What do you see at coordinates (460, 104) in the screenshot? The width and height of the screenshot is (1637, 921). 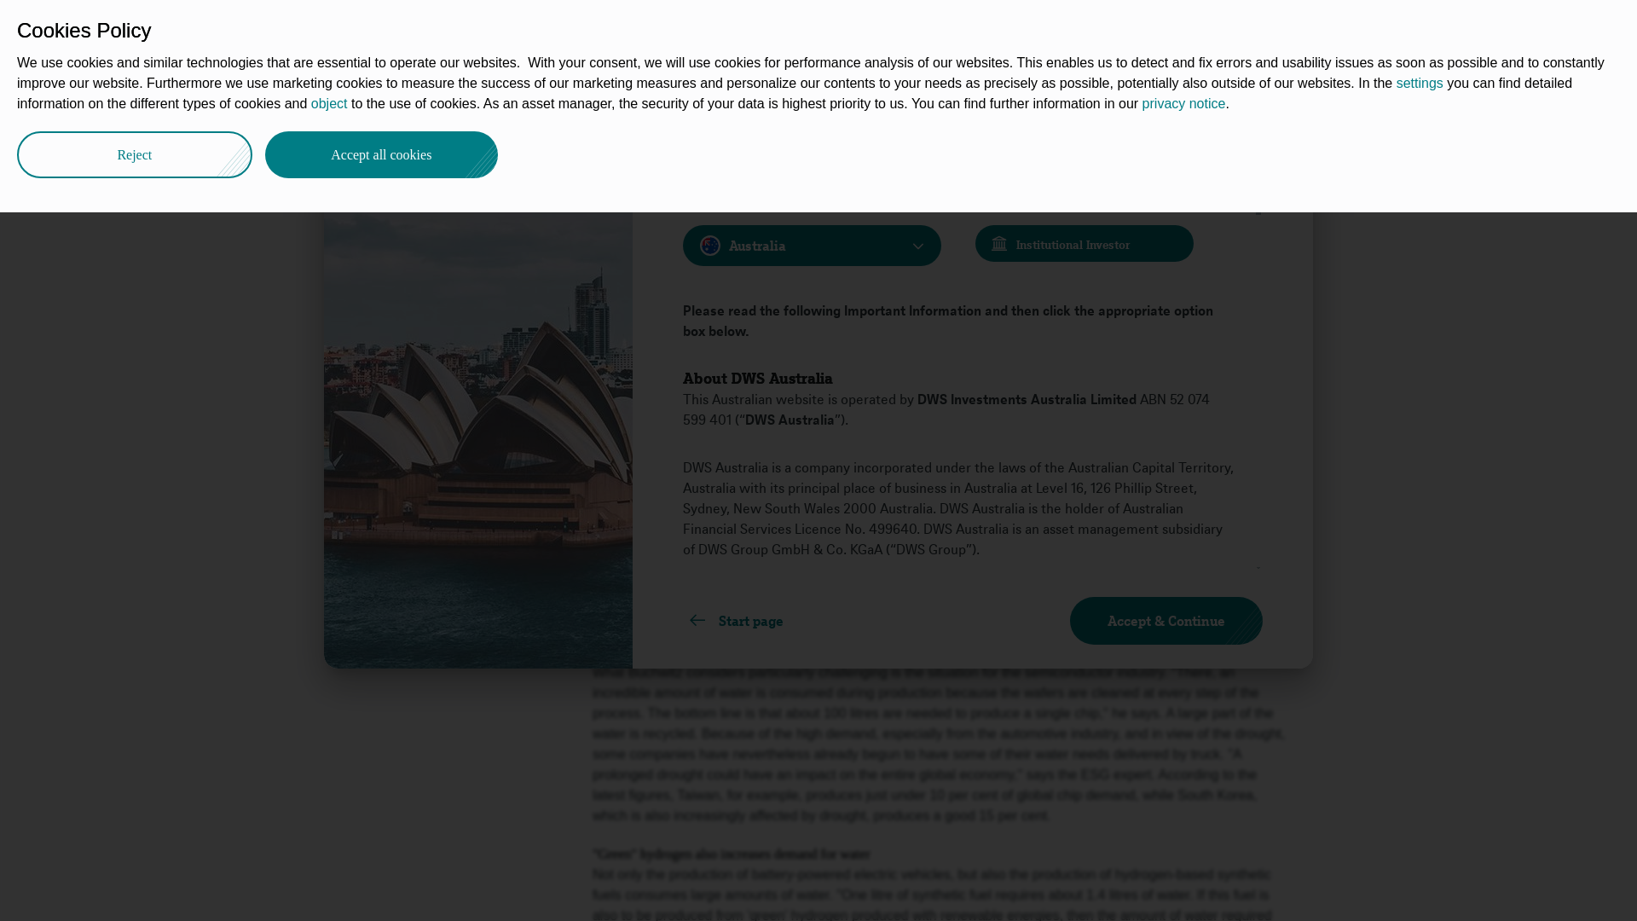 I see `Media` at bounding box center [460, 104].